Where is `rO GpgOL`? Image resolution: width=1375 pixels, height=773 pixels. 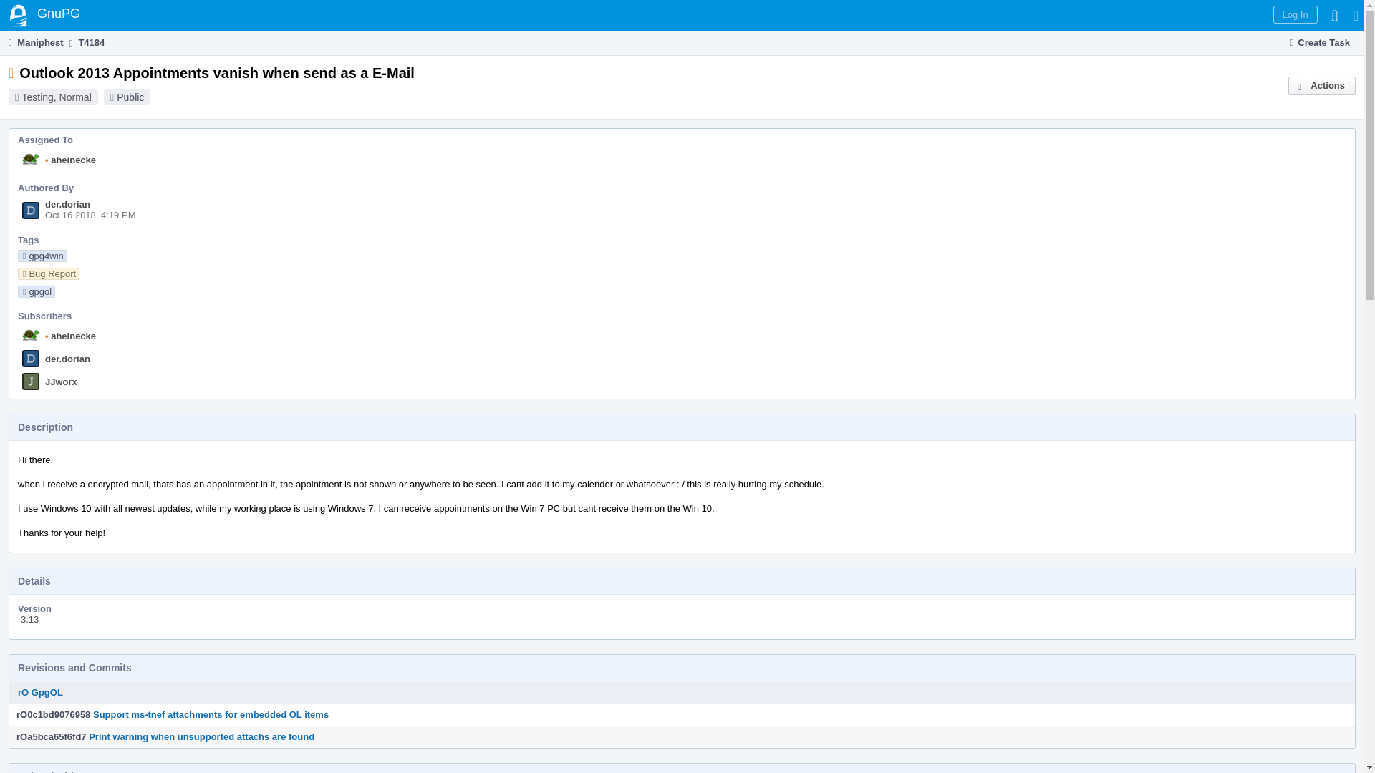
rO GpgOL is located at coordinates (40, 693).